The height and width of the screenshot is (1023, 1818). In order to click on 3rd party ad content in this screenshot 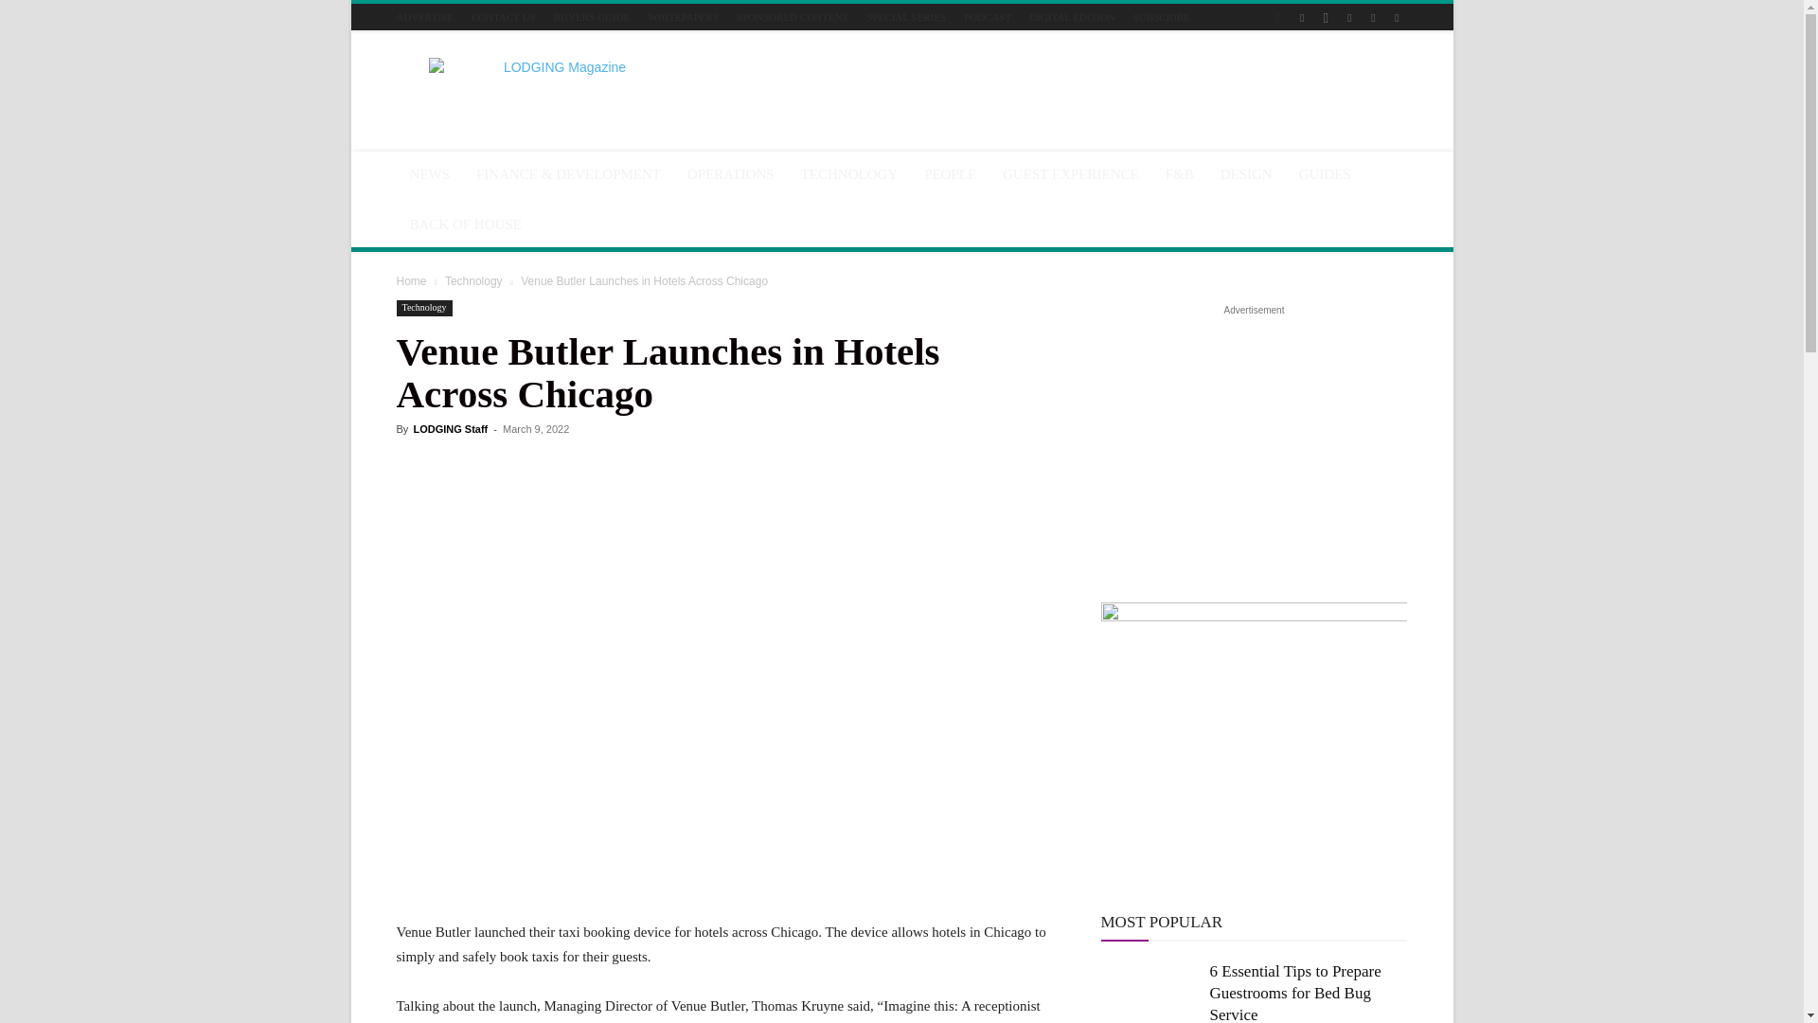, I will do `click(1062, 100)`.